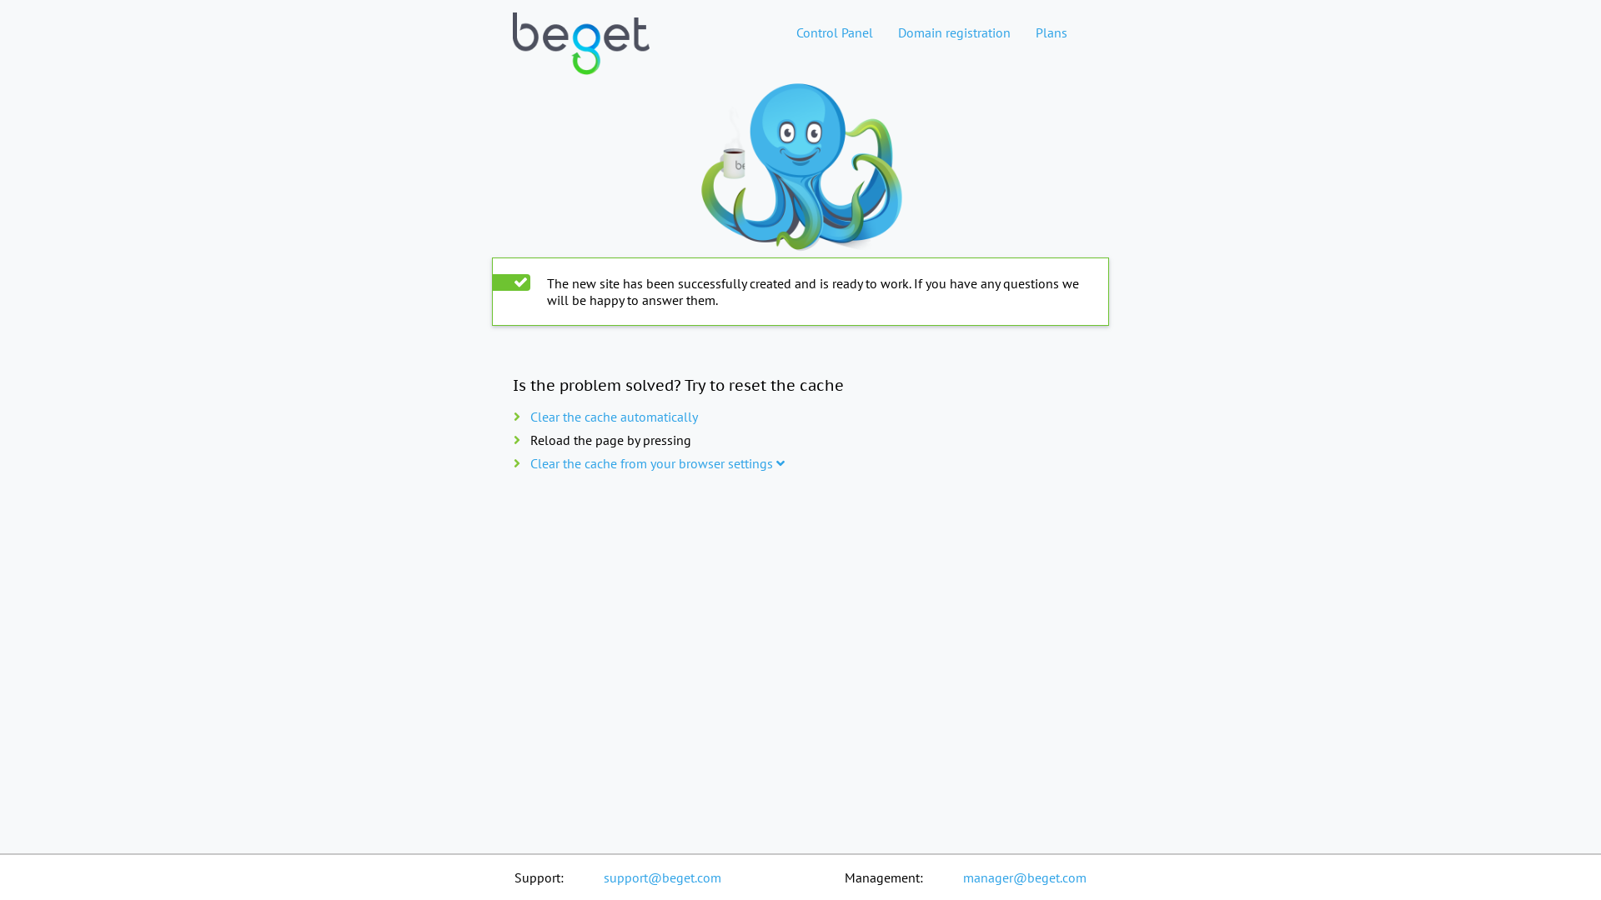 The width and height of the screenshot is (1601, 900). I want to click on Control Panel, so click(835, 32).